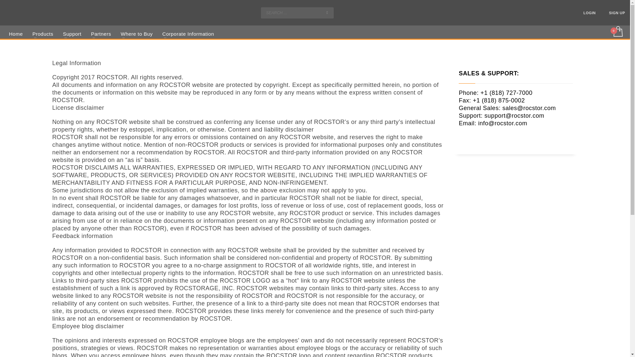  What do you see at coordinates (327, 12) in the screenshot?
I see `go` at bounding box center [327, 12].